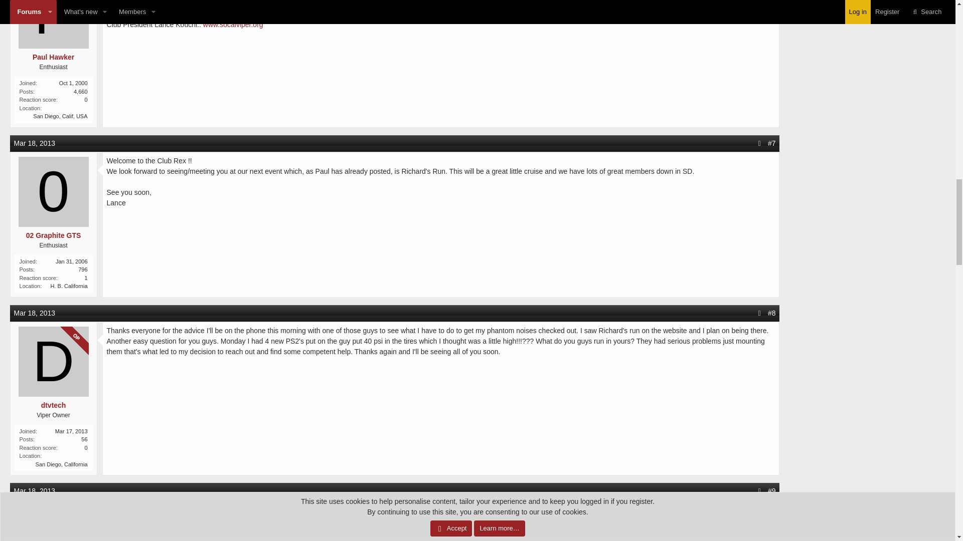 This screenshot has width=963, height=541. Describe the element at coordinates (35, 491) in the screenshot. I see `Mar 18, 2013 at 3:23 PM` at that location.